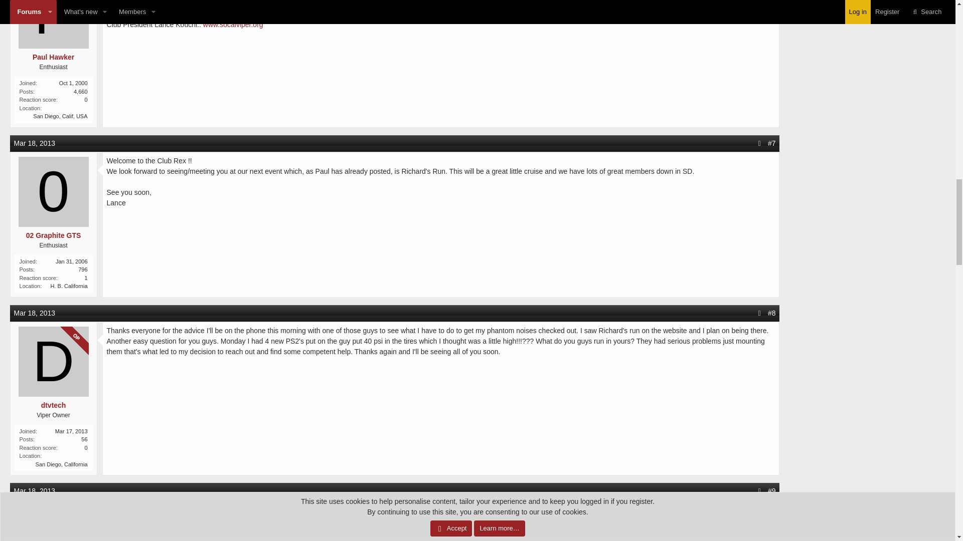 This screenshot has width=963, height=541. Describe the element at coordinates (35, 491) in the screenshot. I see `Mar 18, 2013 at 3:23 PM` at that location.